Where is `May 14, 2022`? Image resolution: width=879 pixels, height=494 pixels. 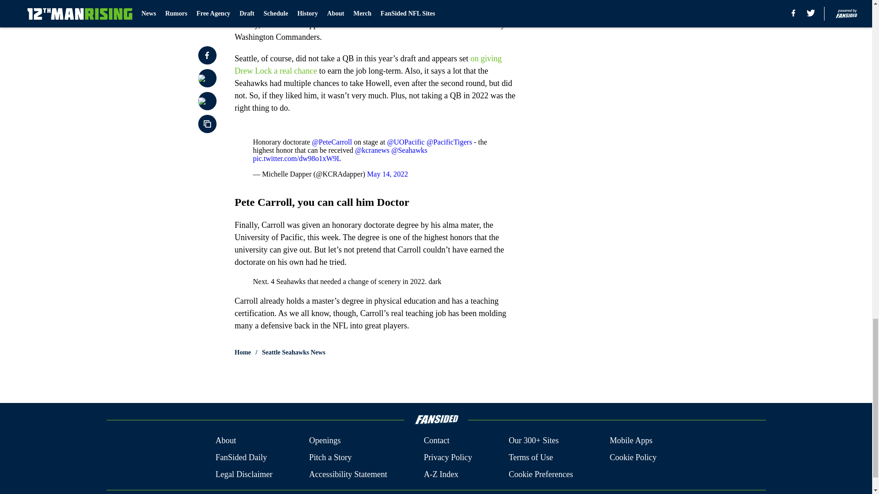 May 14, 2022 is located at coordinates (387, 174).